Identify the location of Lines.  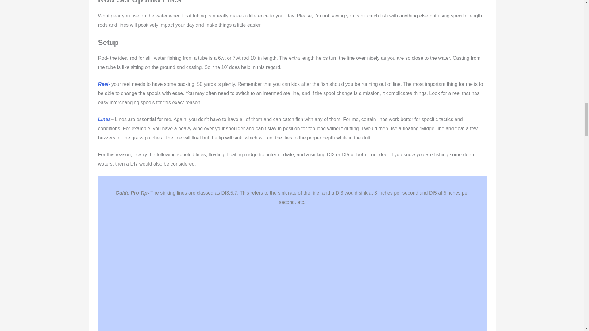
(105, 120).